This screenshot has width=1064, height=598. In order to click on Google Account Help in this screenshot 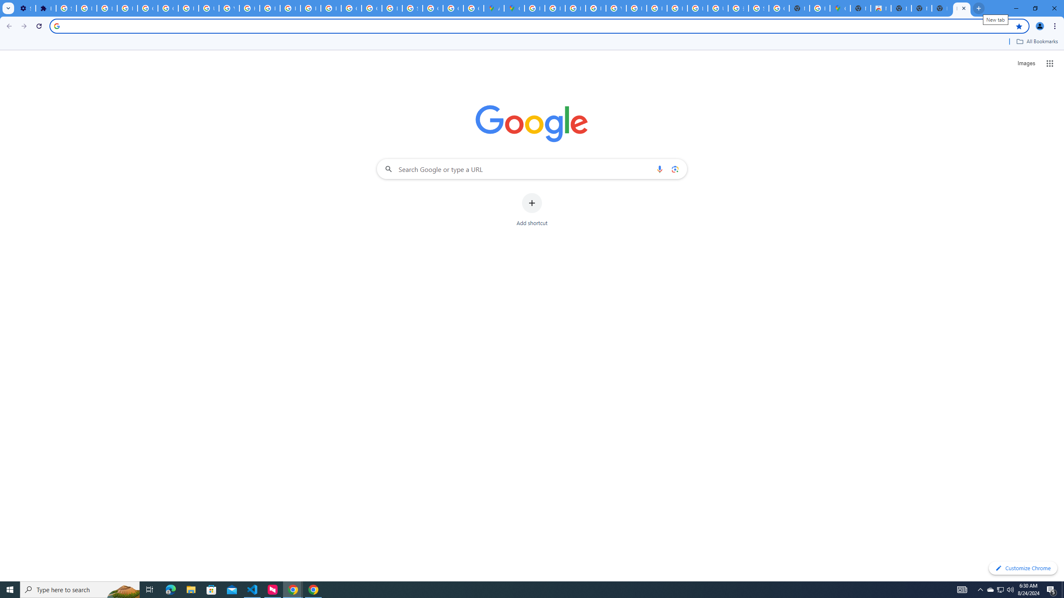, I will do `click(168, 8)`.